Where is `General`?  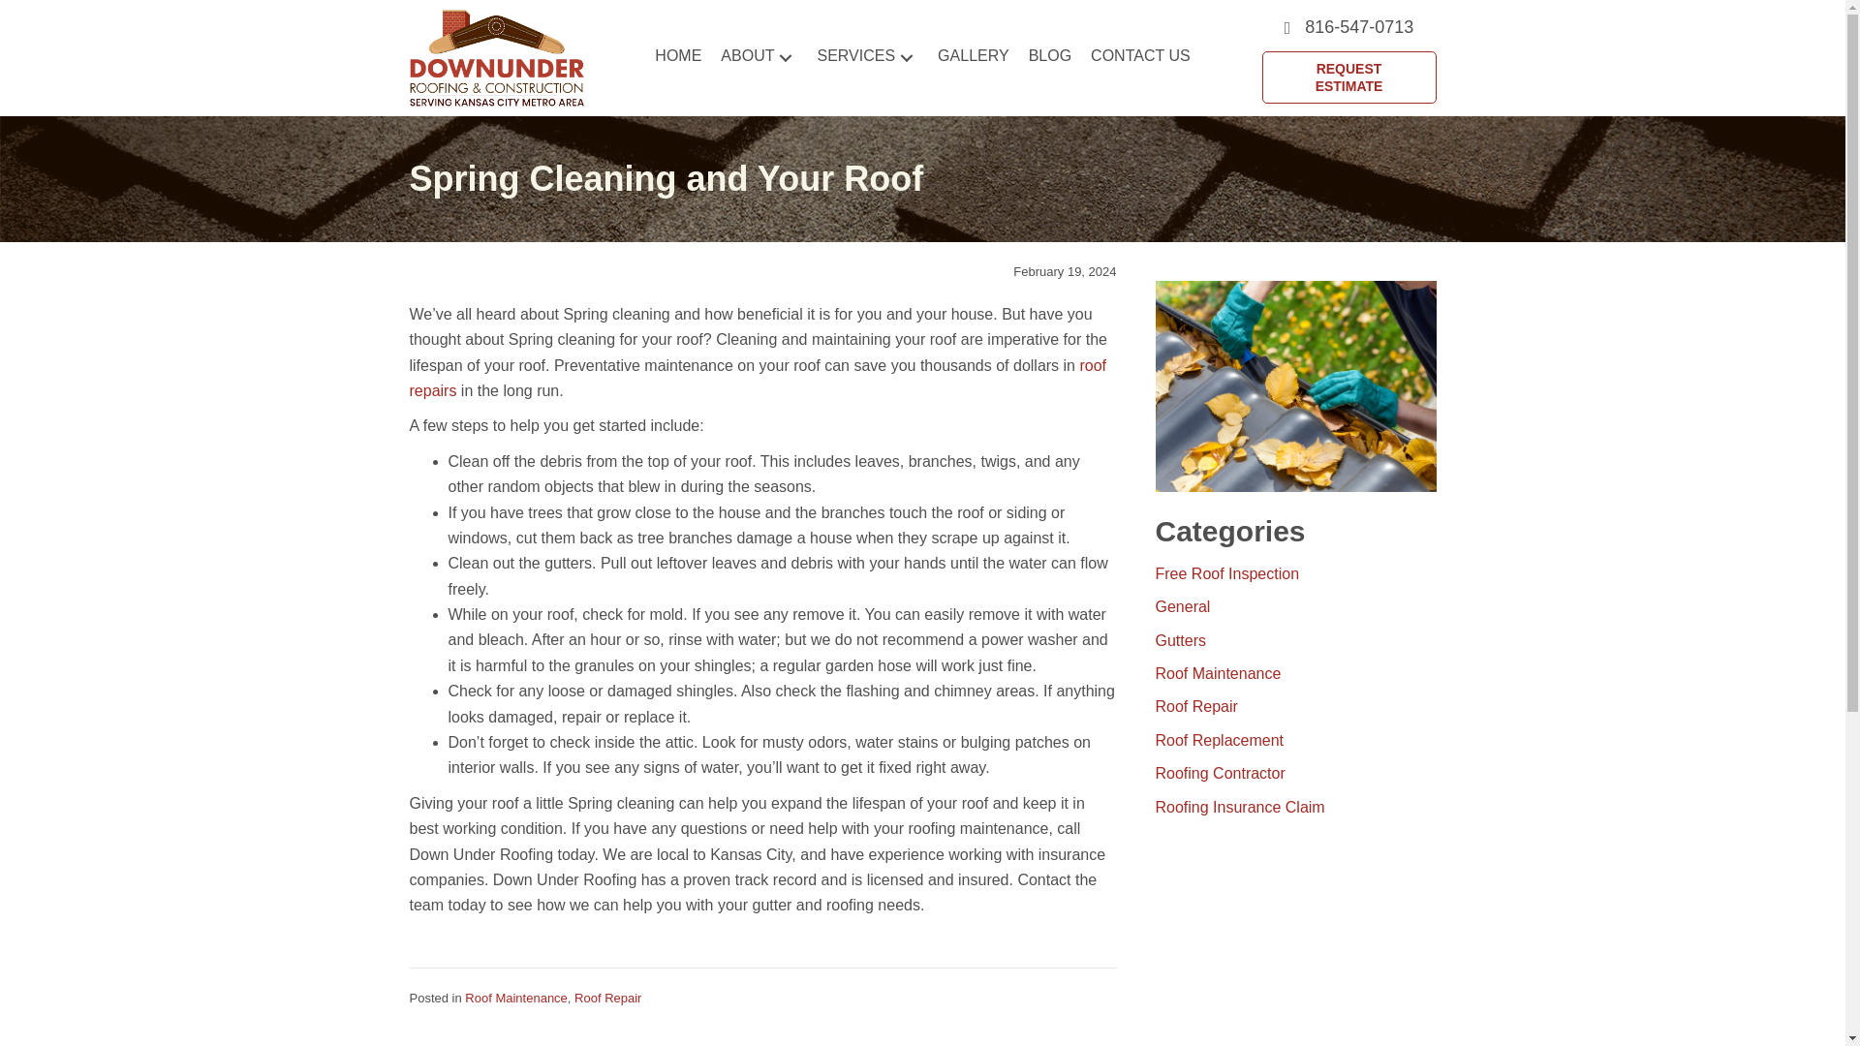 General is located at coordinates (1182, 606).